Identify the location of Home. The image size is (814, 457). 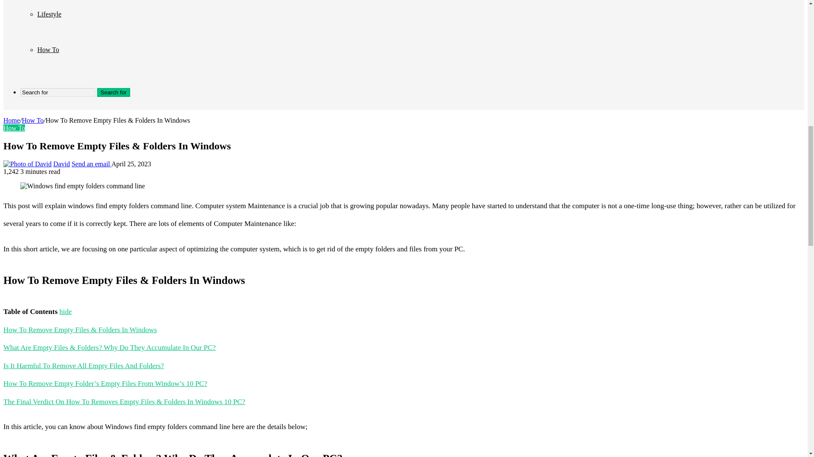
(11, 120).